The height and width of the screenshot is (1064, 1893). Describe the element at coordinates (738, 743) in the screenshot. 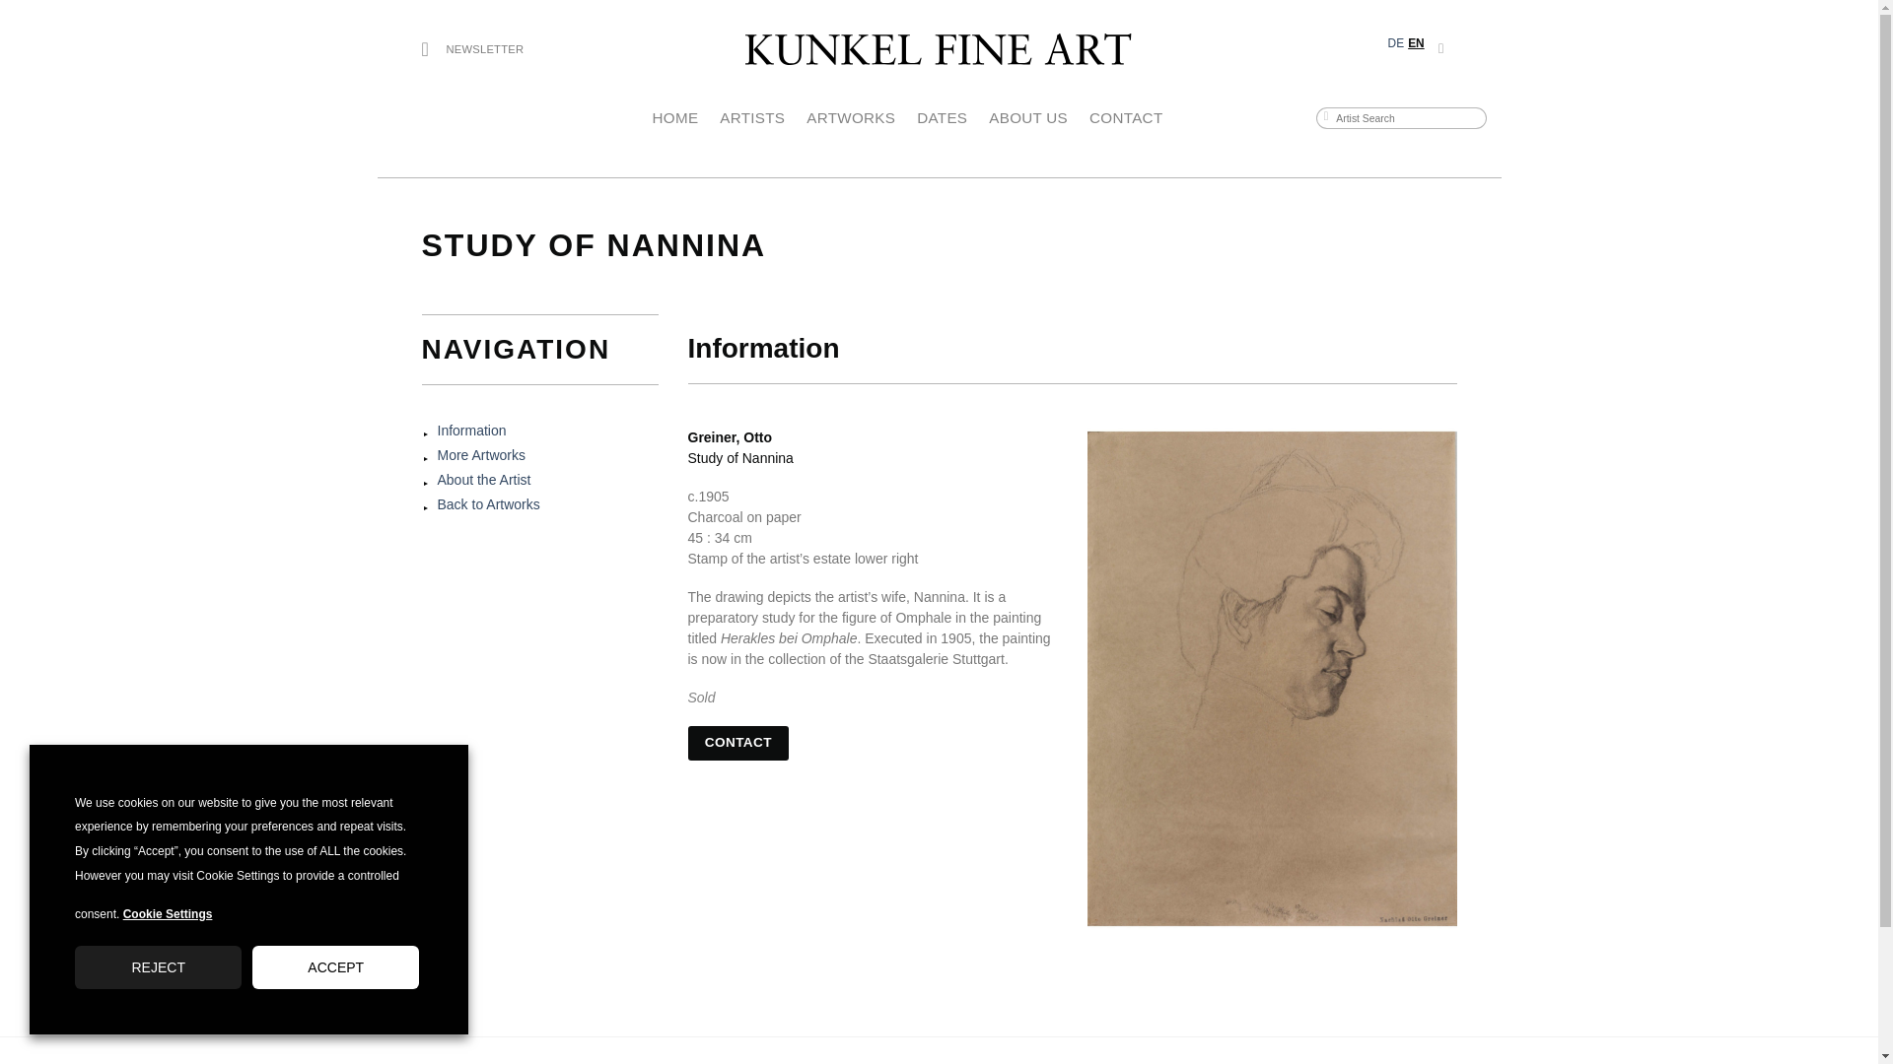

I see `CONTACT` at that location.